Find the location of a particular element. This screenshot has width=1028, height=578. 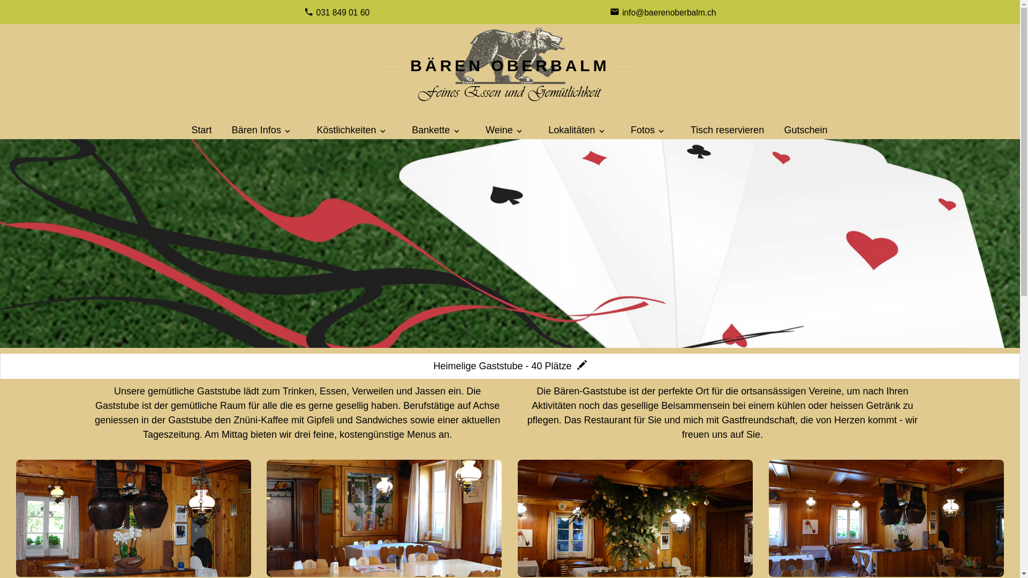

Bankette is located at coordinates (429, 131).